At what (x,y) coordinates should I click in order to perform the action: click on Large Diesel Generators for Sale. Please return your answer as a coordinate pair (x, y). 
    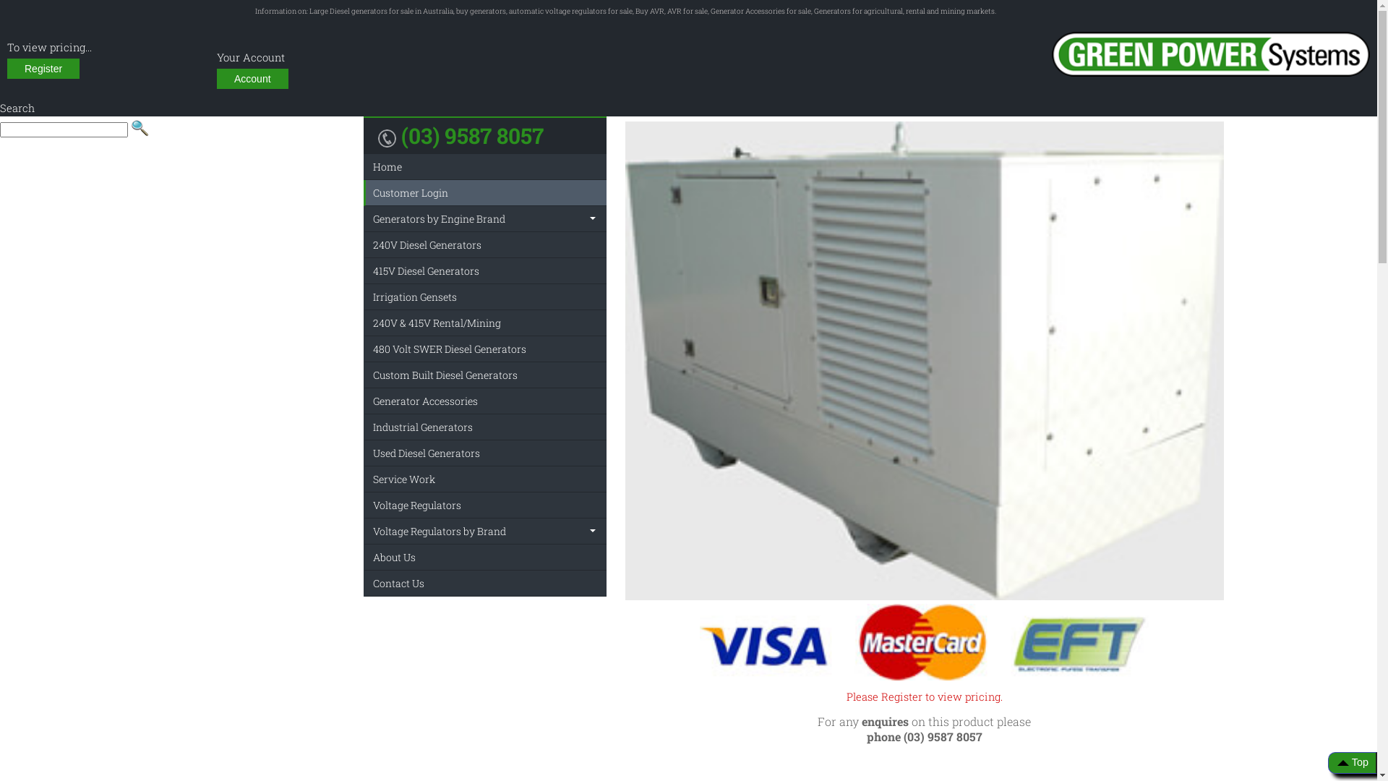
    Looking at the image, I should click on (1211, 54).